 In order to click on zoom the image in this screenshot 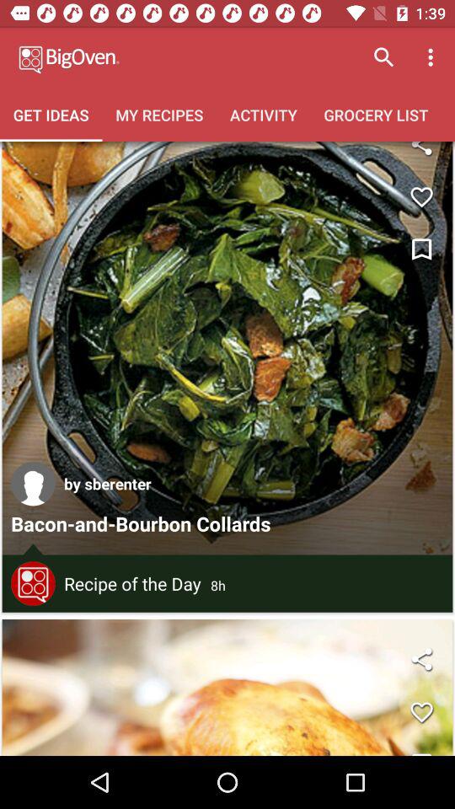, I will do `click(421, 153)`.